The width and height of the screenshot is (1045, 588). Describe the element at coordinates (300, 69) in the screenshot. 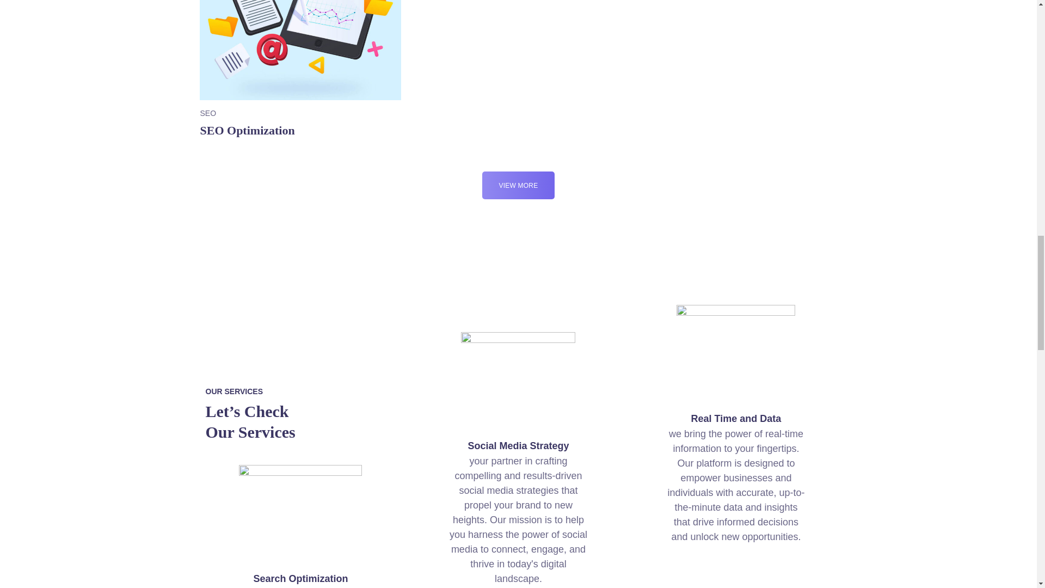

I see `SEO Optimization` at that location.